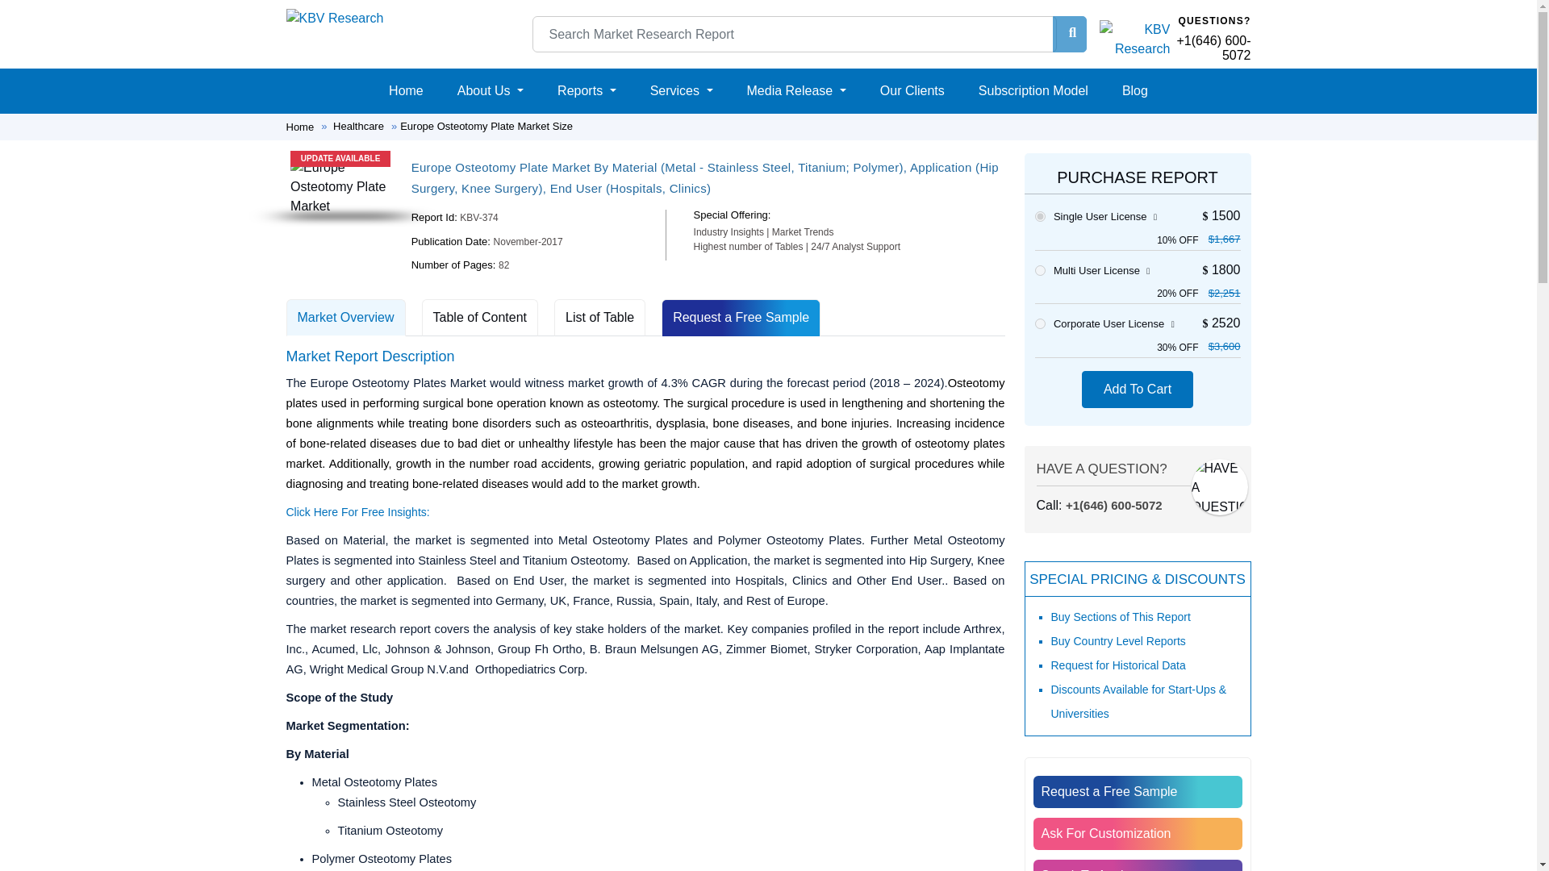 The image size is (1549, 871). What do you see at coordinates (1033, 90) in the screenshot?
I see `Subscription Model` at bounding box center [1033, 90].